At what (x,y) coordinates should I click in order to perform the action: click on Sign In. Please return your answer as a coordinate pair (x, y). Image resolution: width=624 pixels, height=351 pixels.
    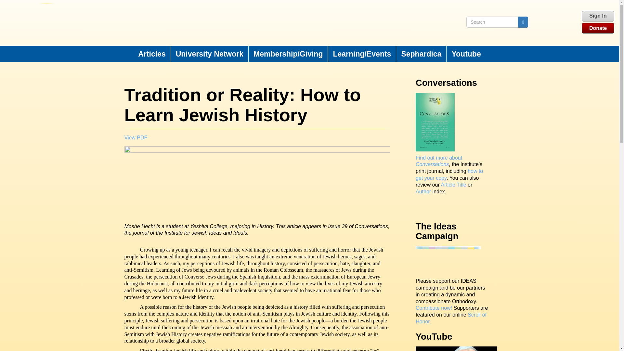
    Looking at the image, I should click on (598, 16).